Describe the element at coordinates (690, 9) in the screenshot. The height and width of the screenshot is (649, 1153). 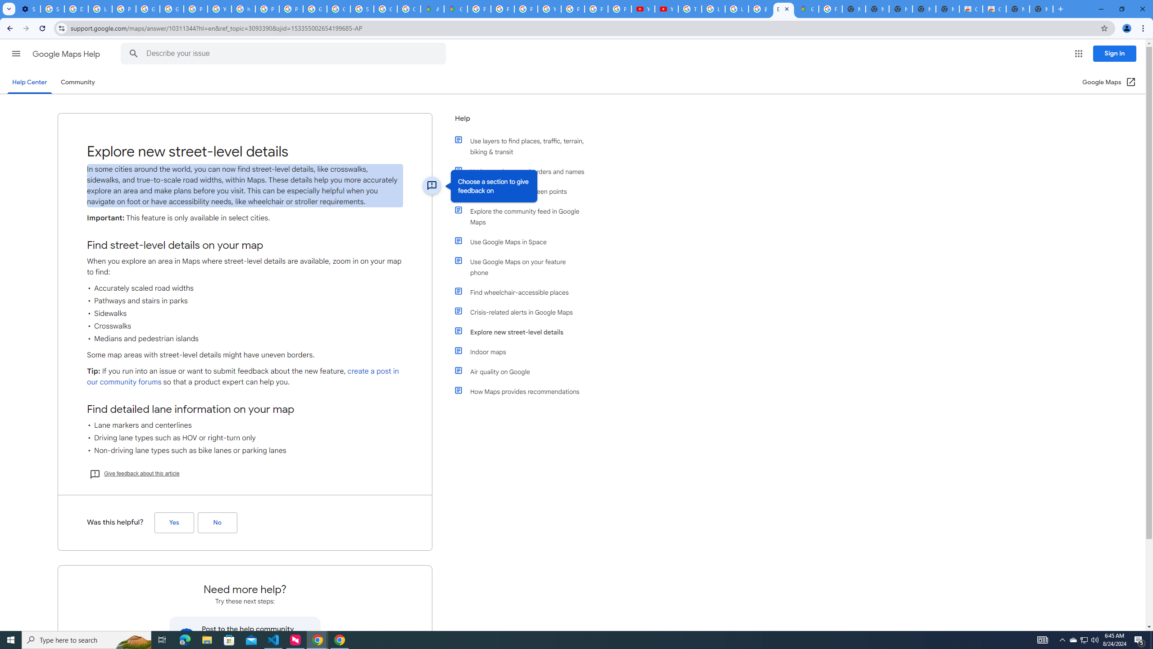
I see `Tips & tricks for Chrome - Google Chrome Help` at that location.